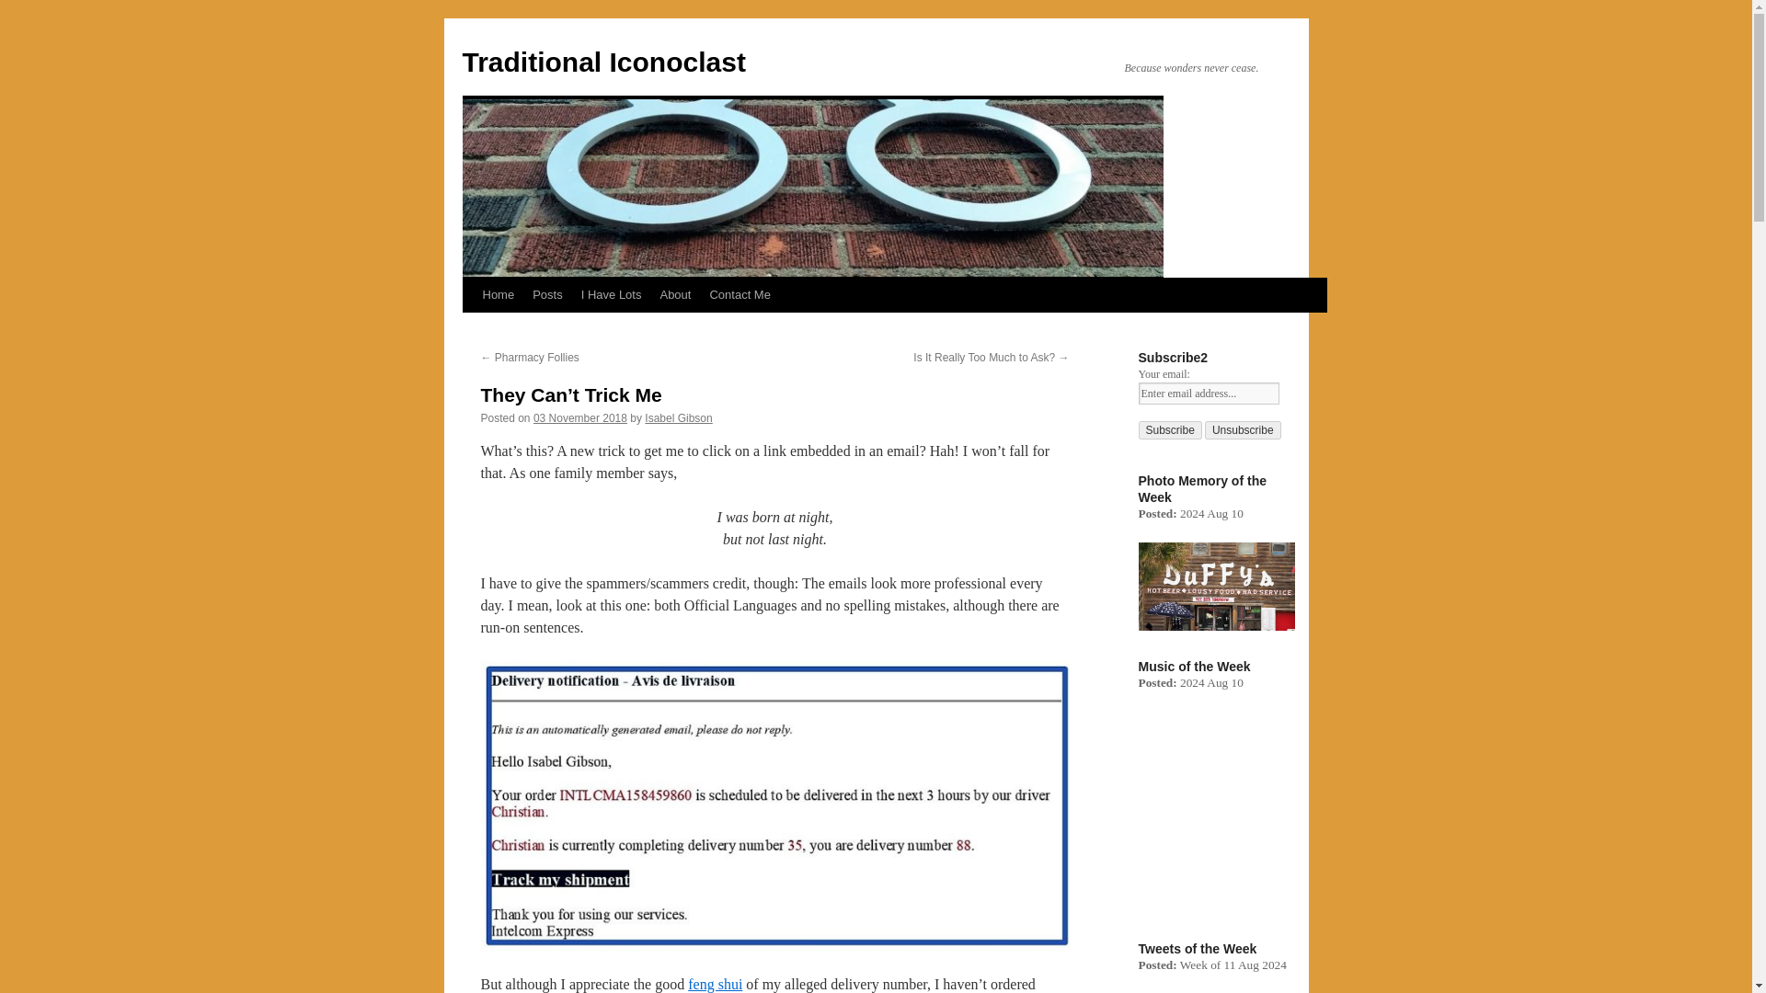  I want to click on Contact Me, so click(739, 295).